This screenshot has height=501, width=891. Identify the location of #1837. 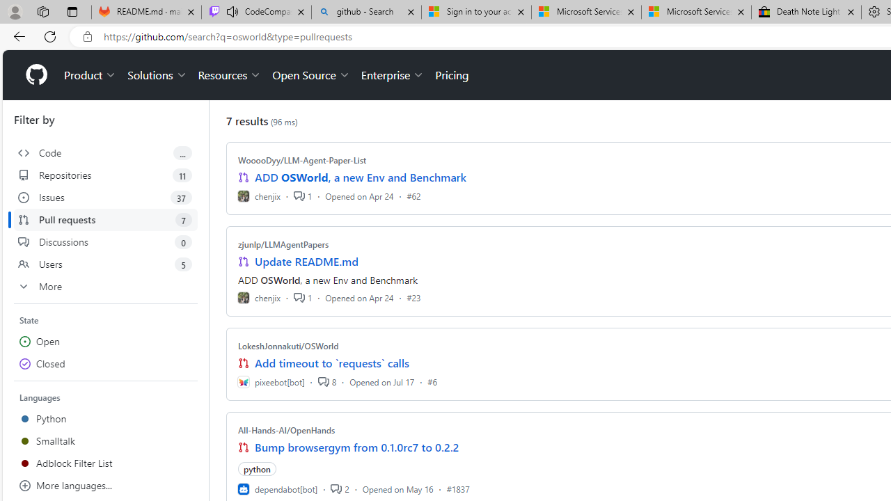
(458, 488).